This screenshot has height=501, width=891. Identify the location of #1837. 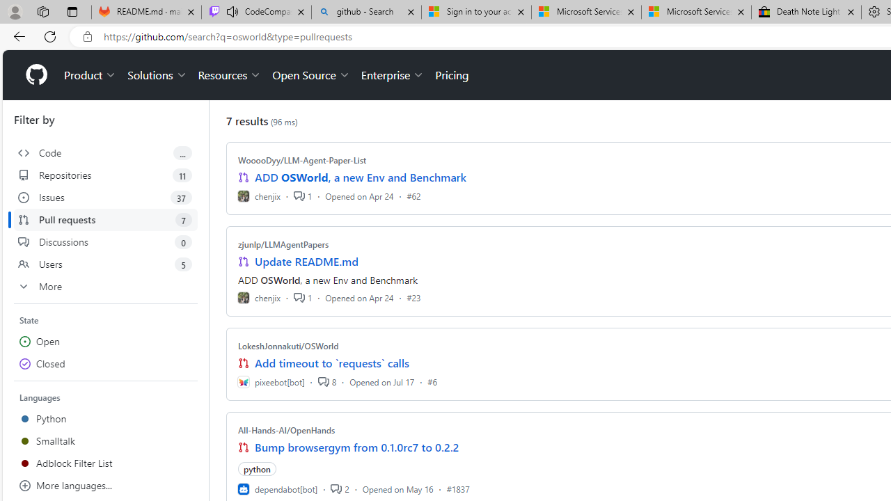
(458, 488).